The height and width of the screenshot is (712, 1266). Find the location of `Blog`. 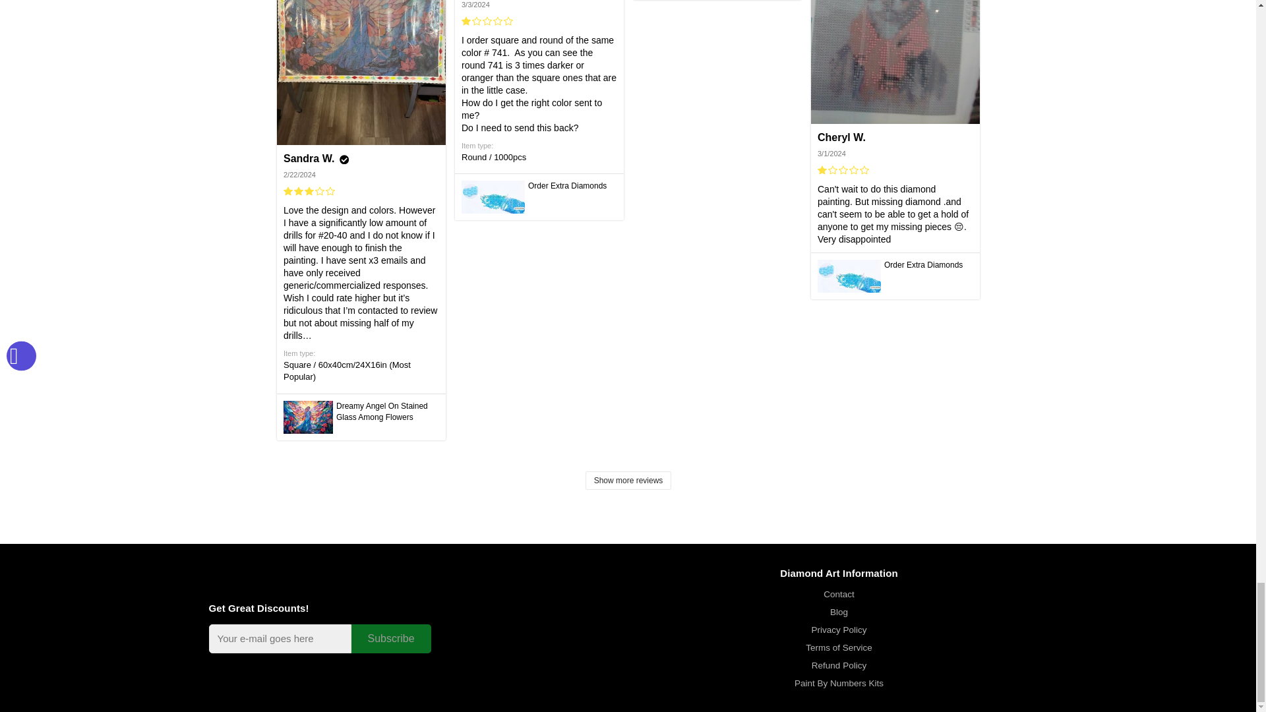

Blog is located at coordinates (839, 612).